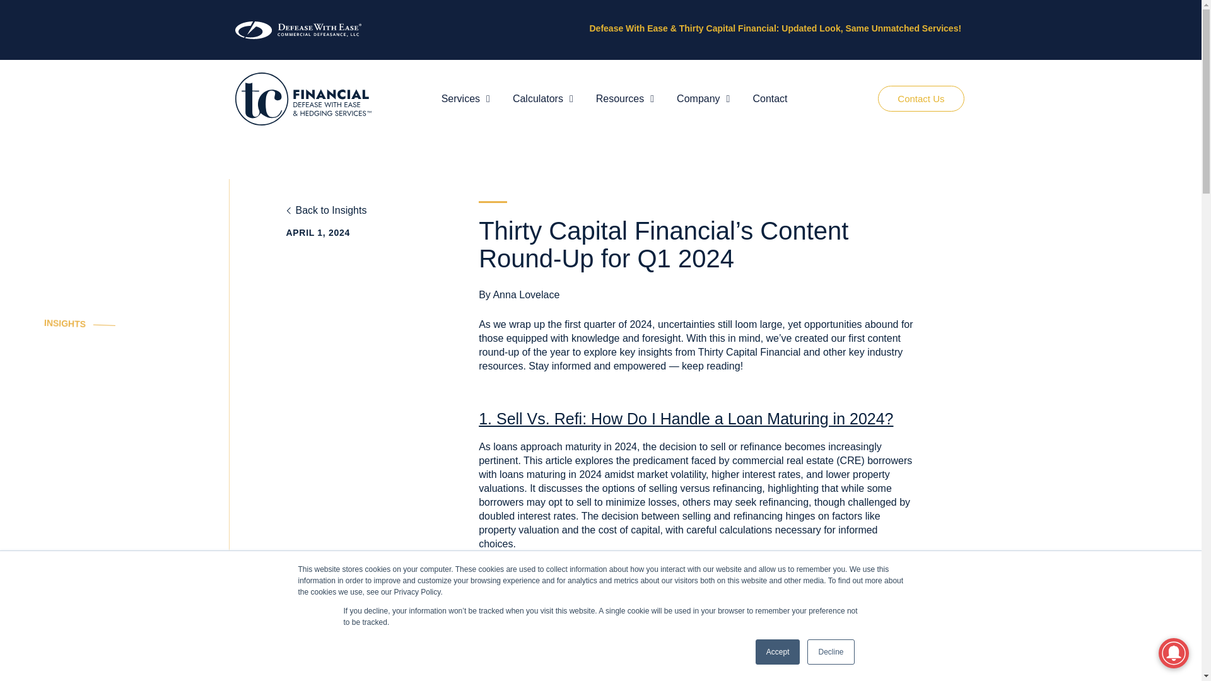 The image size is (1211, 681). Describe the element at coordinates (778, 652) in the screenshot. I see `Accept` at that location.